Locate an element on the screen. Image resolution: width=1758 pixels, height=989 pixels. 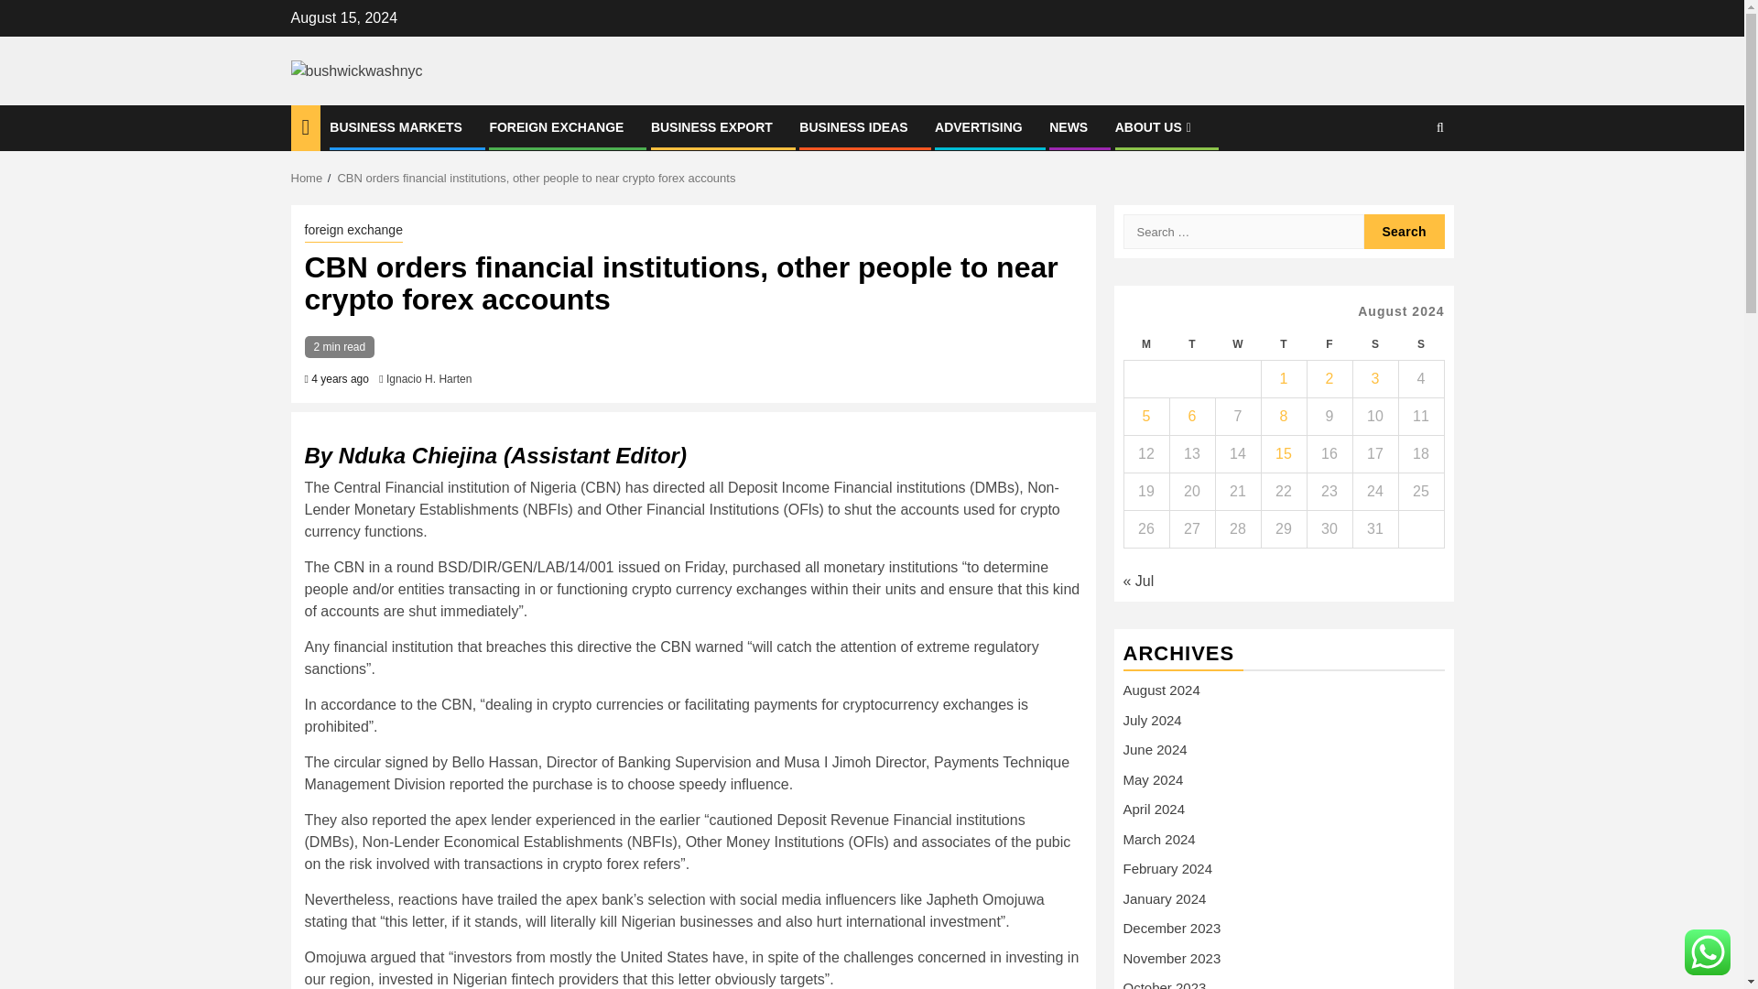
Thursday is located at coordinates (1283, 344).